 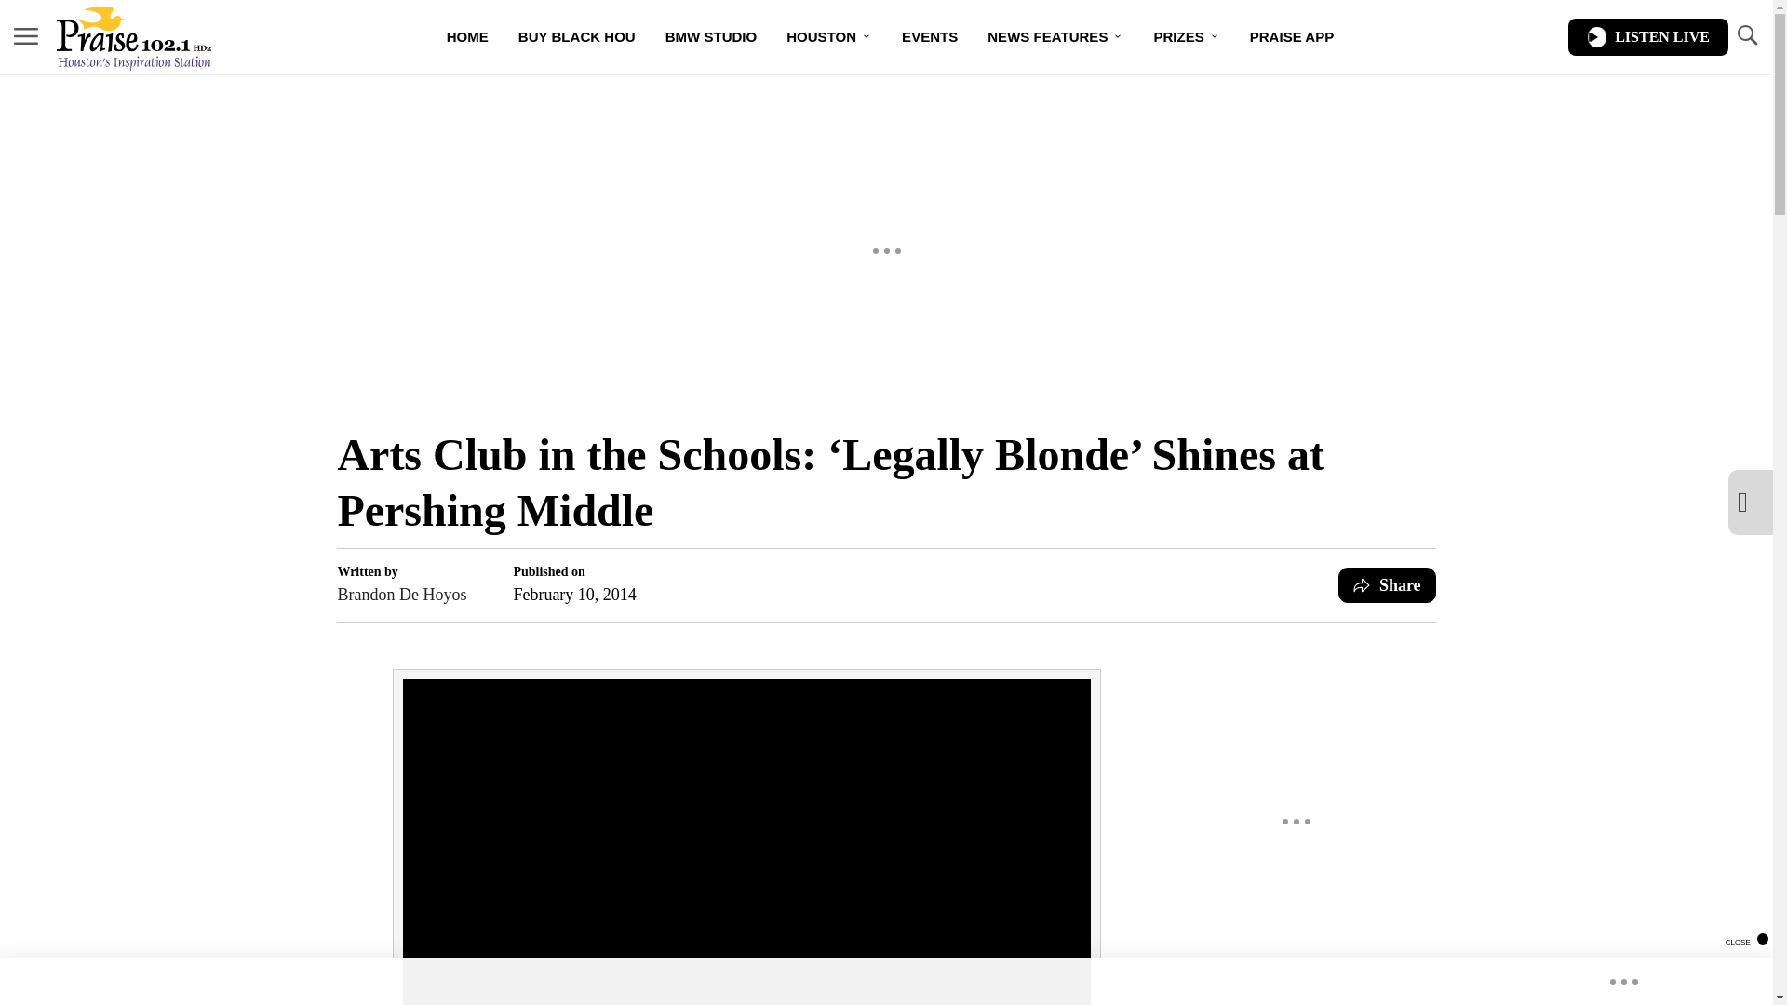 I want to click on EVENTS, so click(x=929, y=37).